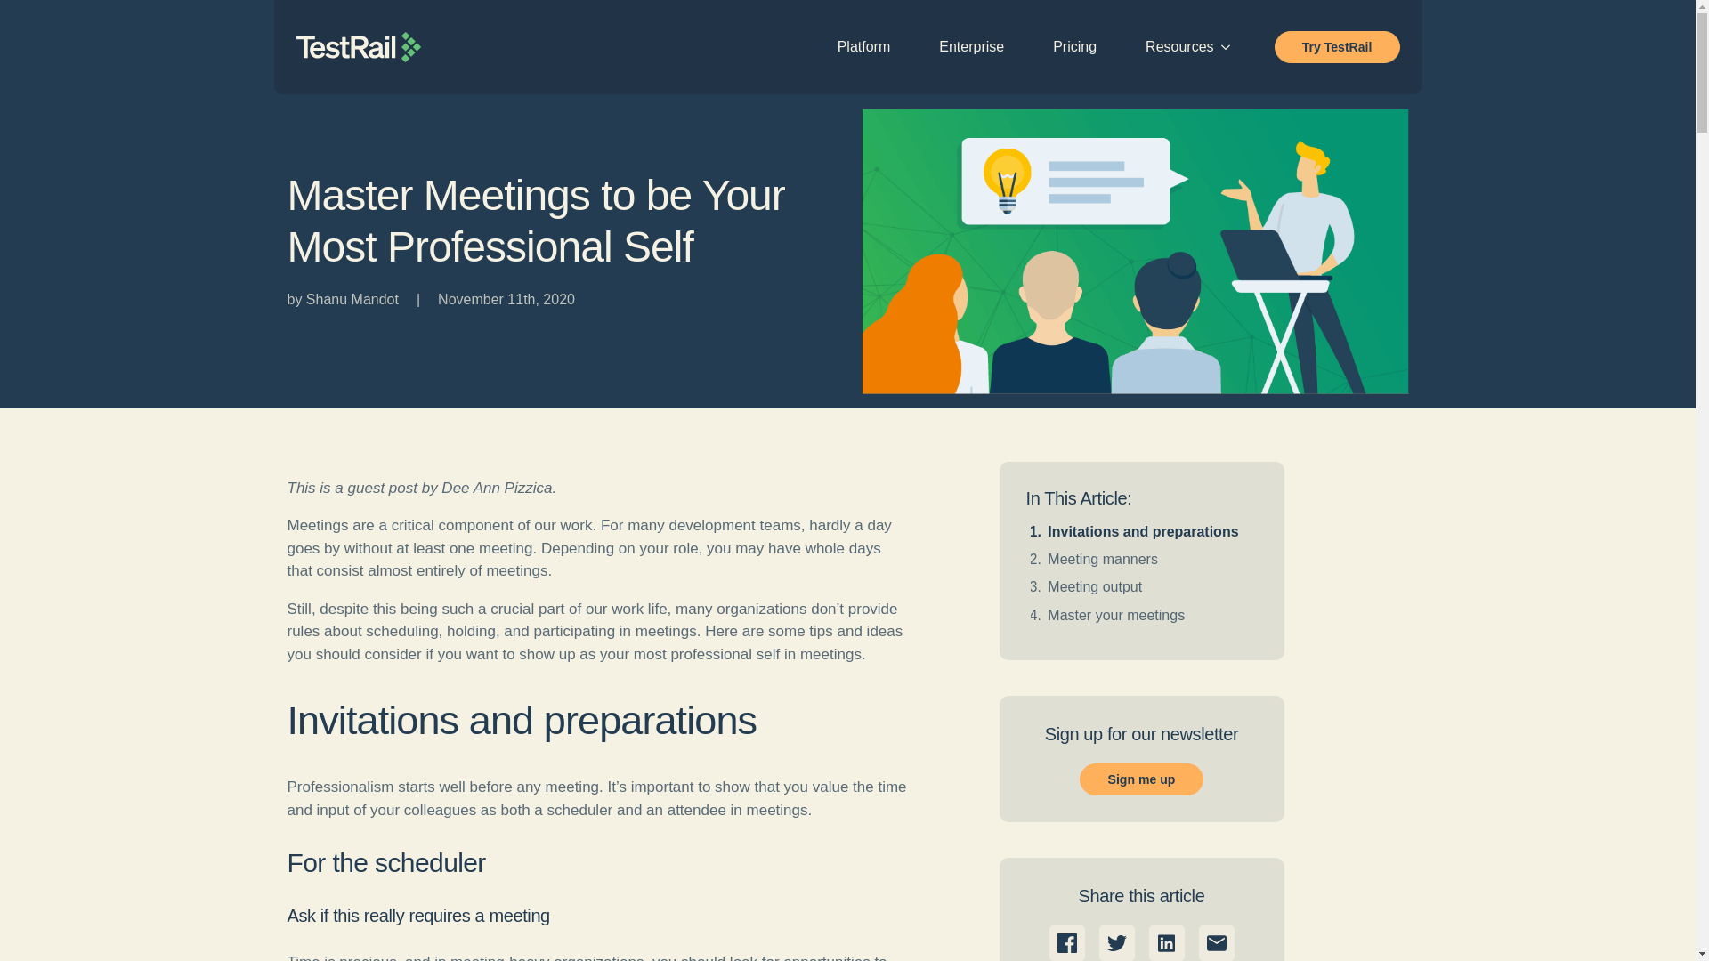 The width and height of the screenshot is (1709, 961). Describe the element at coordinates (1115, 614) in the screenshot. I see `Master your meetings` at that location.